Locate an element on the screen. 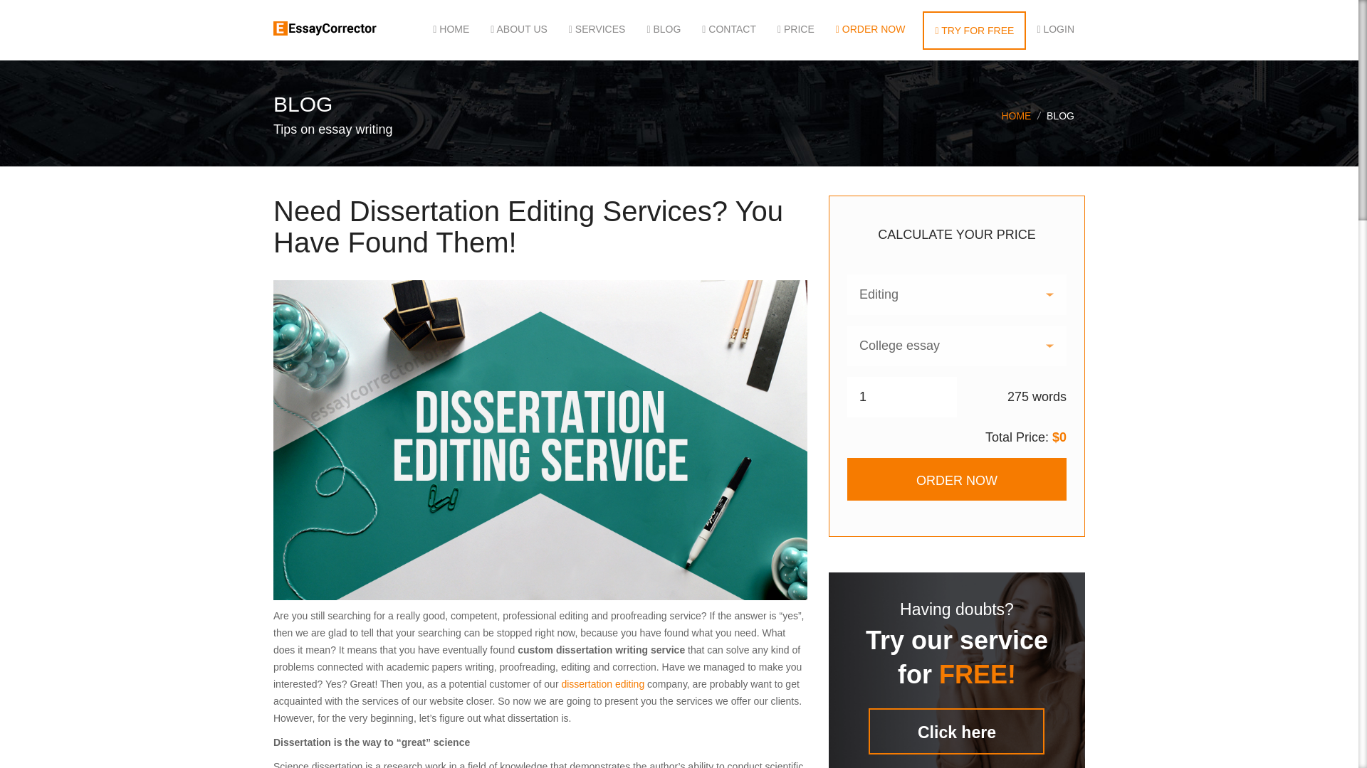  TRY FOR FREE is located at coordinates (974, 31).